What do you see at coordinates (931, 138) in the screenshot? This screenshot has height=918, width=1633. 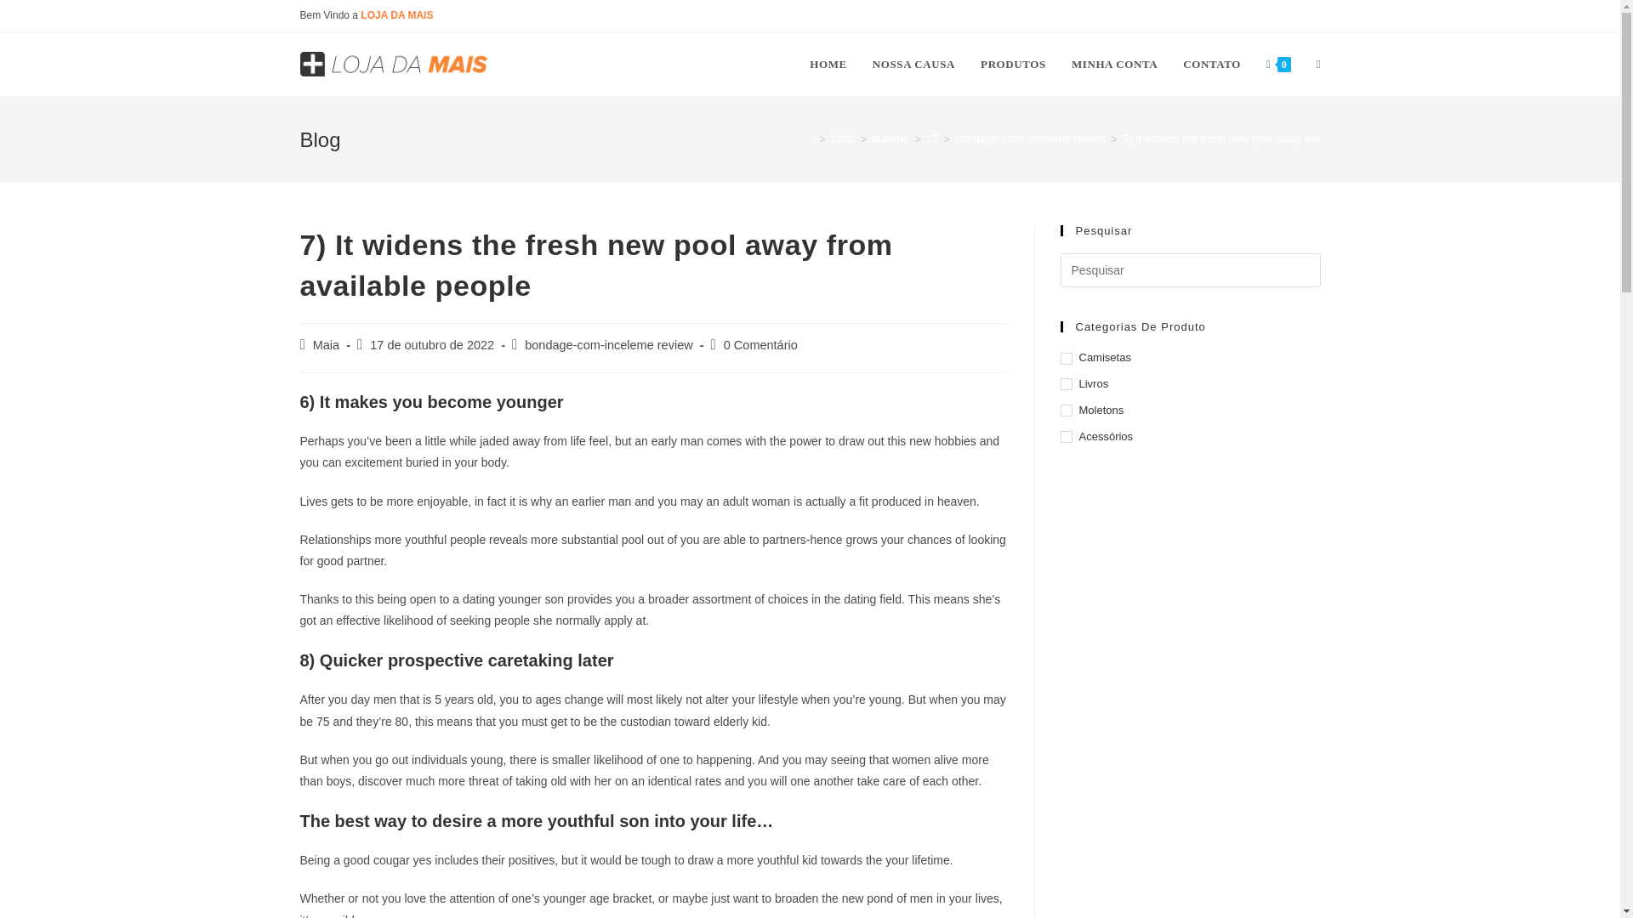 I see `17` at bounding box center [931, 138].